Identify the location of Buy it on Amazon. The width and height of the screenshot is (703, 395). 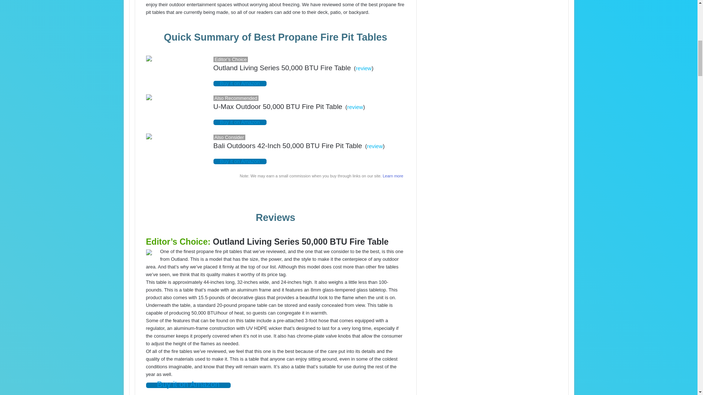
(240, 83).